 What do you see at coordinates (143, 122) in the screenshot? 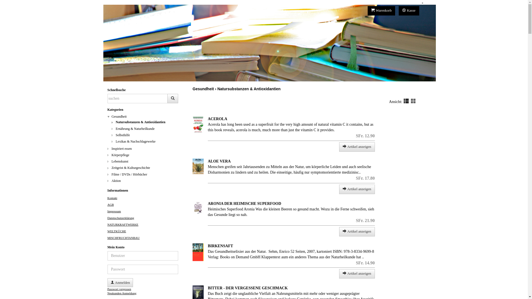
I see `Natursubstanzen & Antioxidantien` at bounding box center [143, 122].